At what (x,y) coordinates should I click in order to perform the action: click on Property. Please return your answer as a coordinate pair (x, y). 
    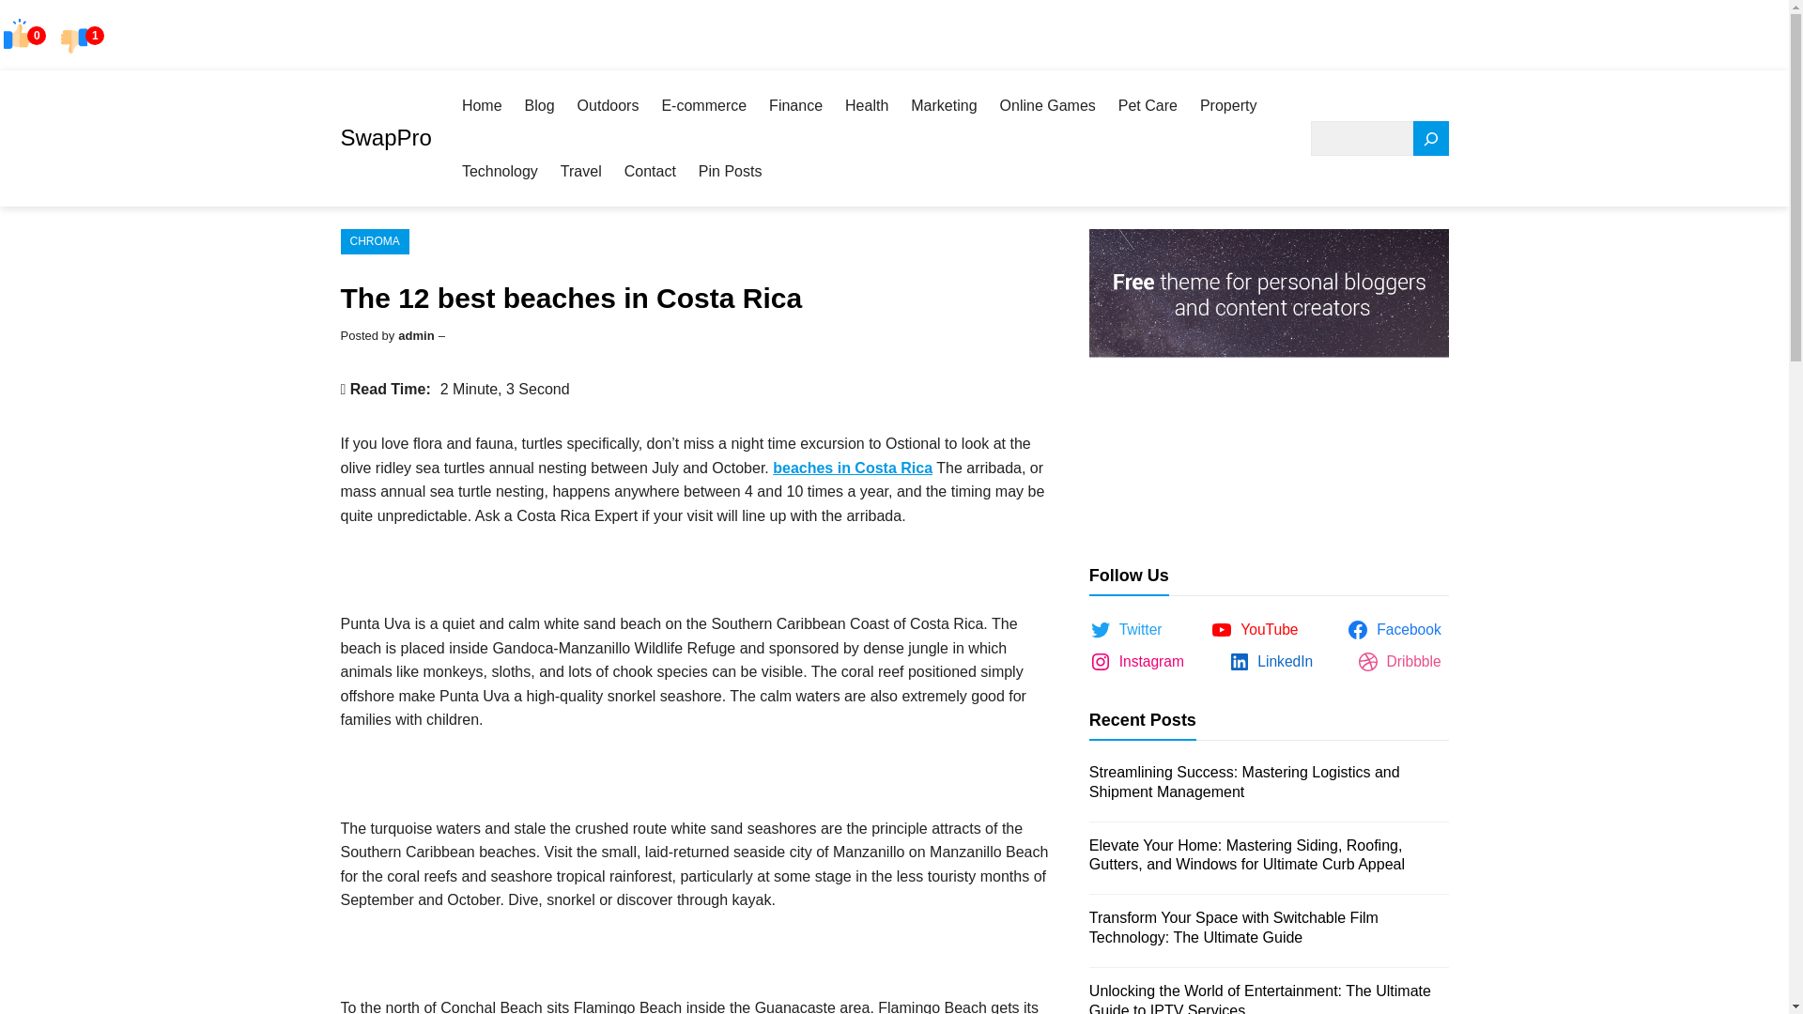
    Looking at the image, I should click on (1228, 105).